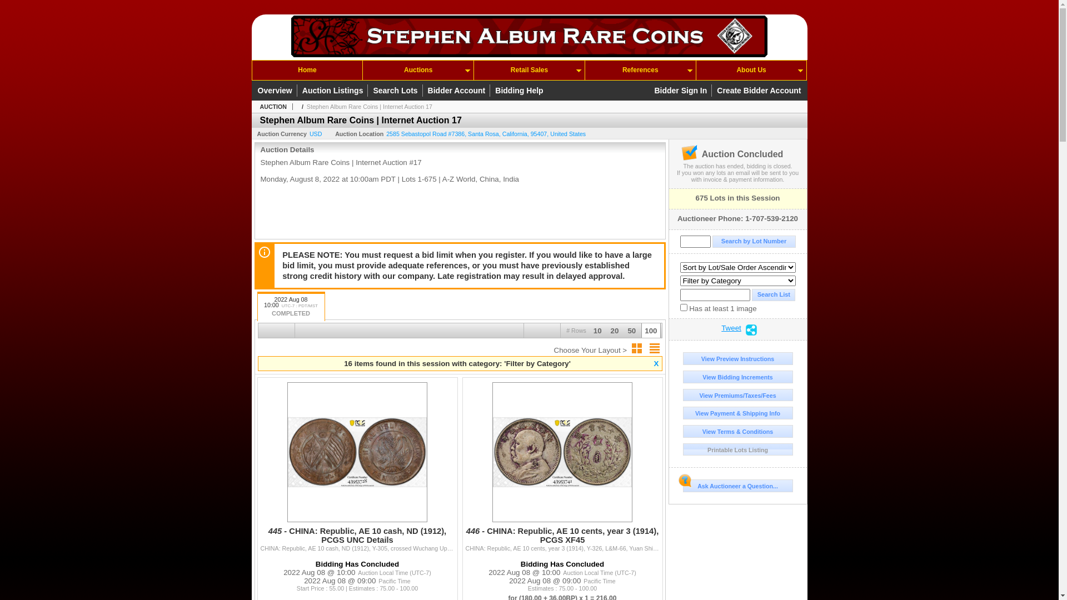 The image size is (1067, 600). I want to click on View Bidding Increments, so click(737, 377).